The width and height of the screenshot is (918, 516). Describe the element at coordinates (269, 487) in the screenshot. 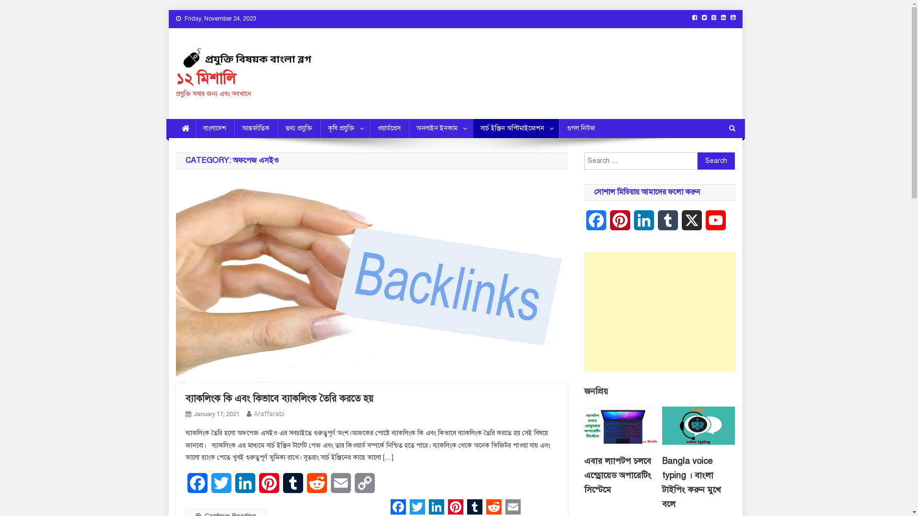

I see `Pinterest` at that location.